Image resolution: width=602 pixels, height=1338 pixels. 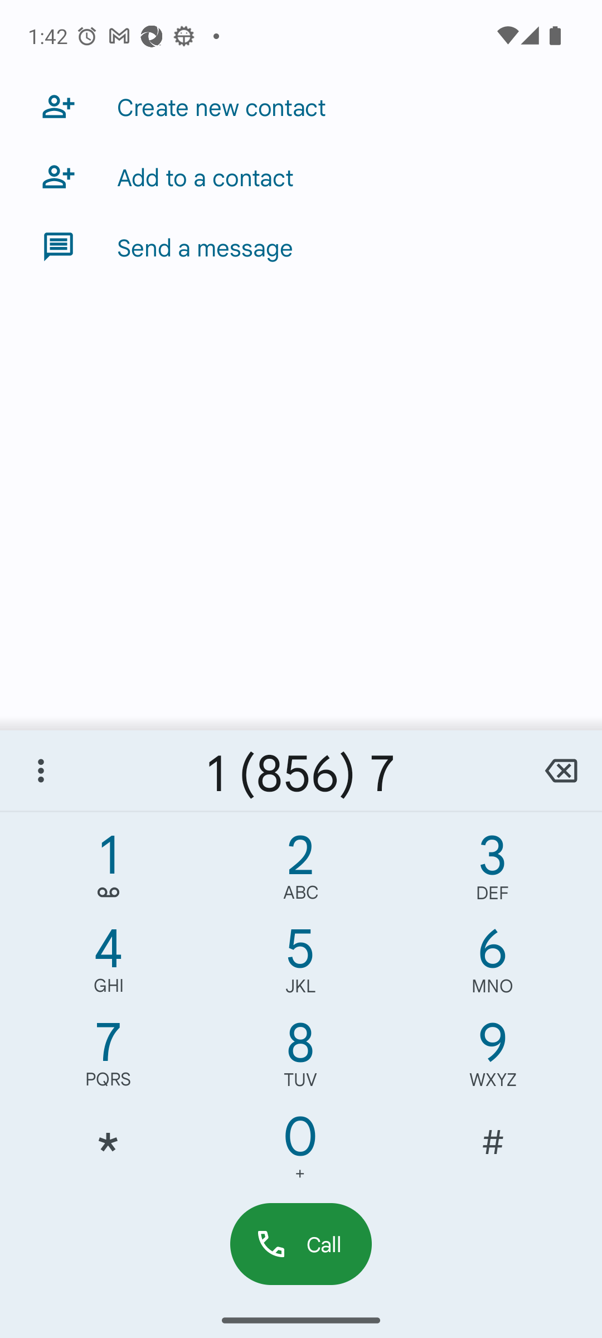 What do you see at coordinates (493, 1152) in the screenshot?
I see `#` at bounding box center [493, 1152].